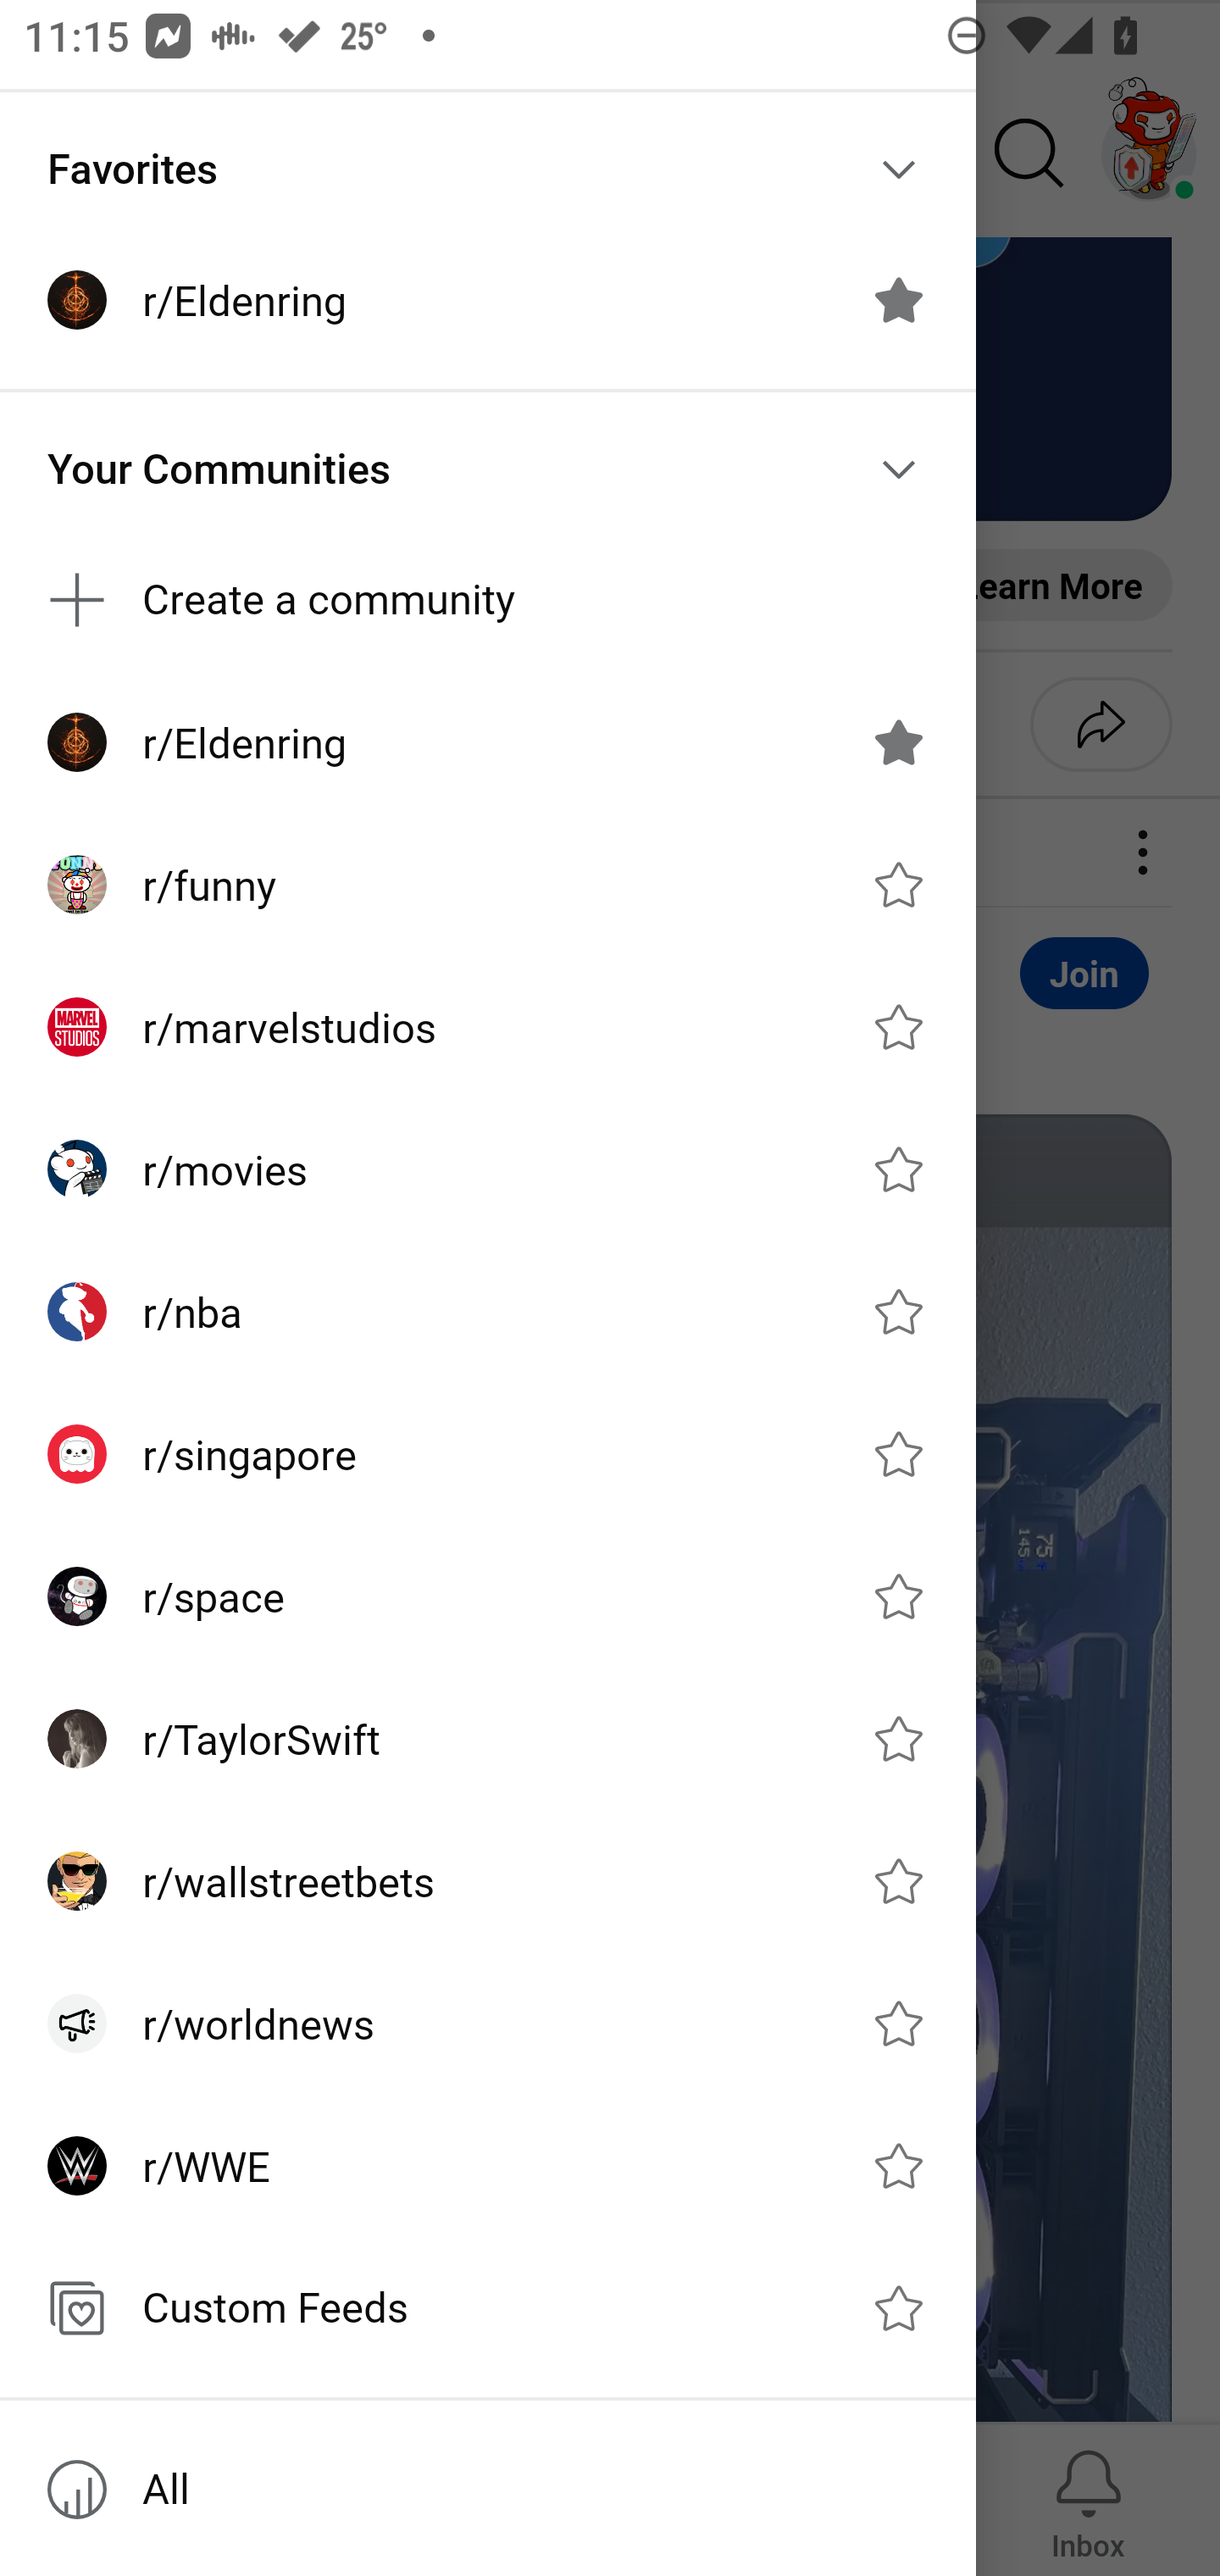  I want to click on r/funny Favorite r/funny, so click(488, 885).